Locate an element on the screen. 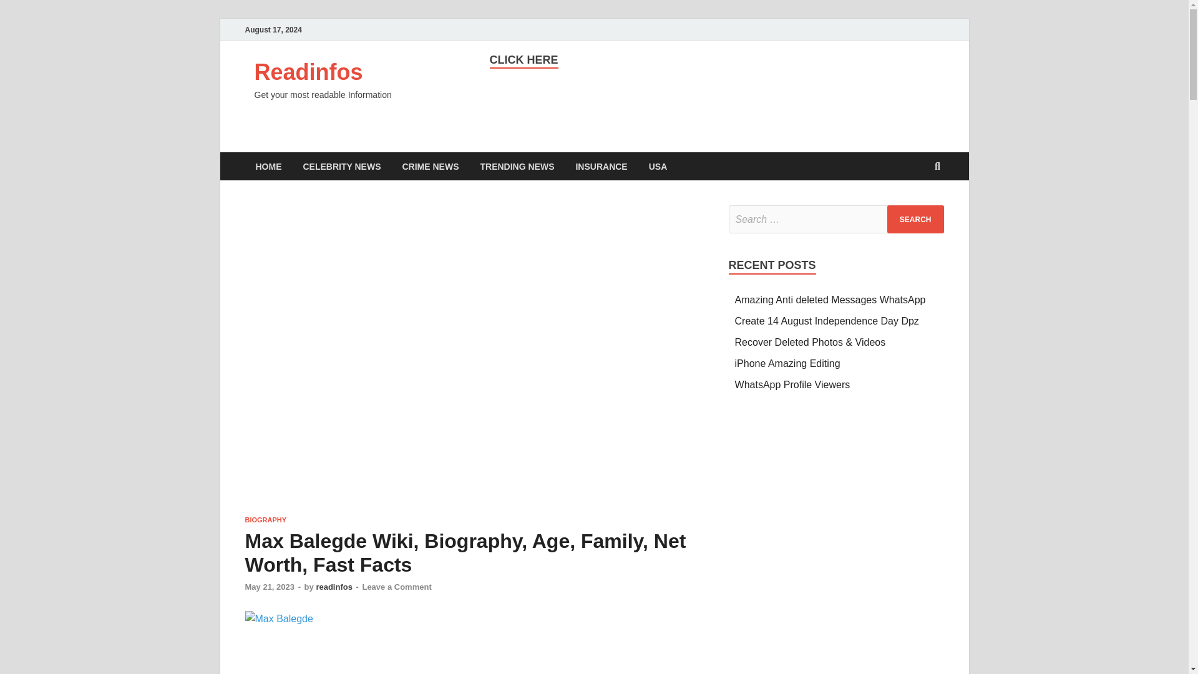  HOME is located at coordinates (268, 166).